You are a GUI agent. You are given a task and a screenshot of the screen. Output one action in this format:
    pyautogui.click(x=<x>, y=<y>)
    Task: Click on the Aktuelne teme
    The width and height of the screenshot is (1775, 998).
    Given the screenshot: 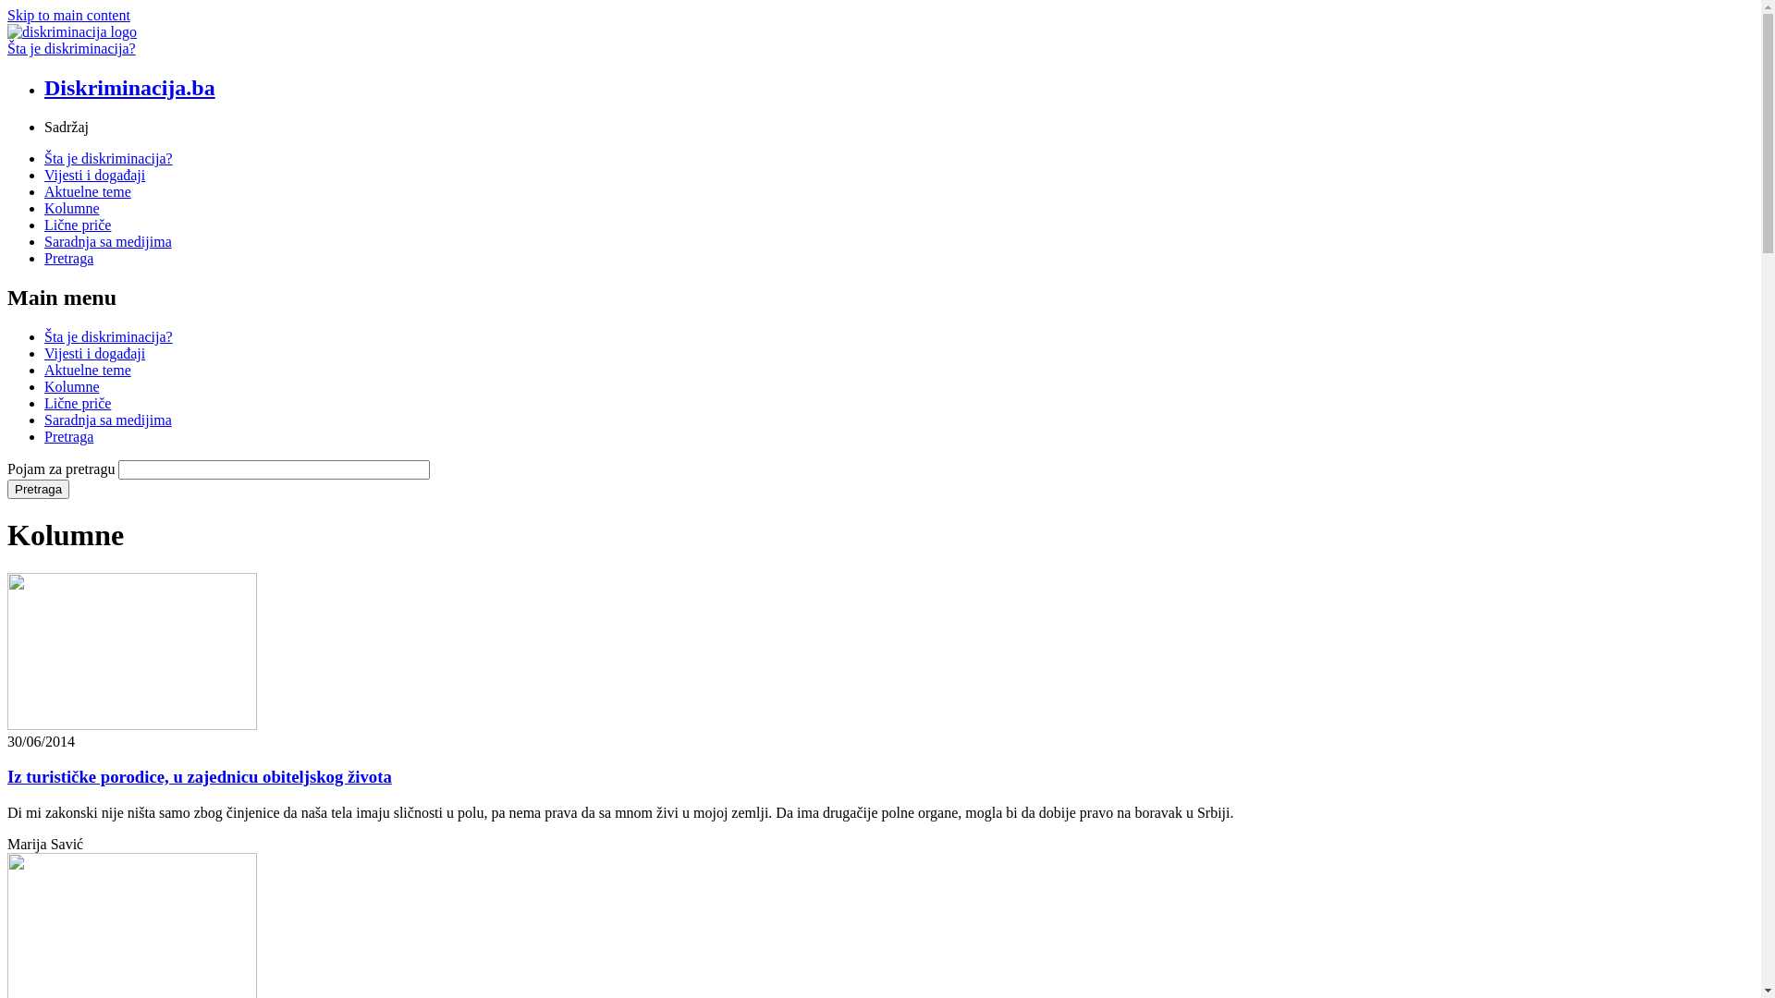 What is the action you would take?
    pyautogui.click(x=88, y=192)
    